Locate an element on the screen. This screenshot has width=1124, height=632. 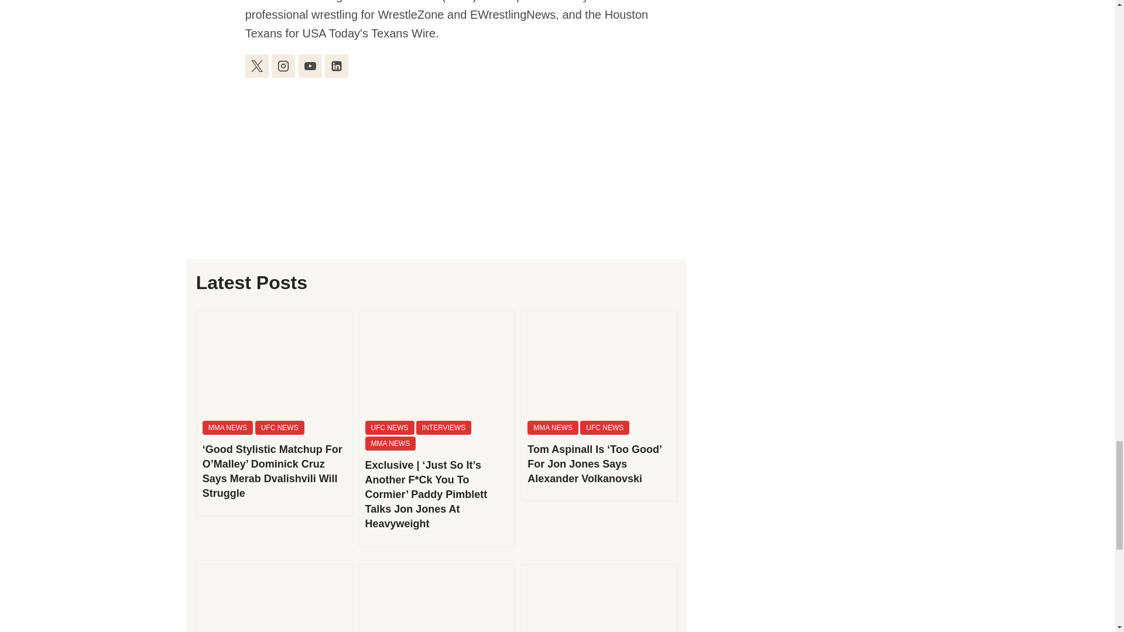
Follow Jon Fuentes on Linkedin is located at coordinates (336, 66).